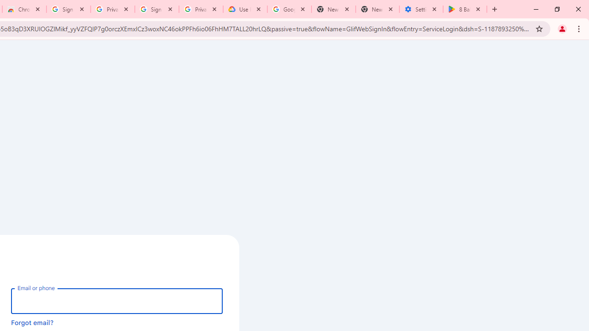 The width and height of the screenshot is (589, 331). Describe the element at coordinates (377, 9) in the screenshot. I see `New Tab` at that location.